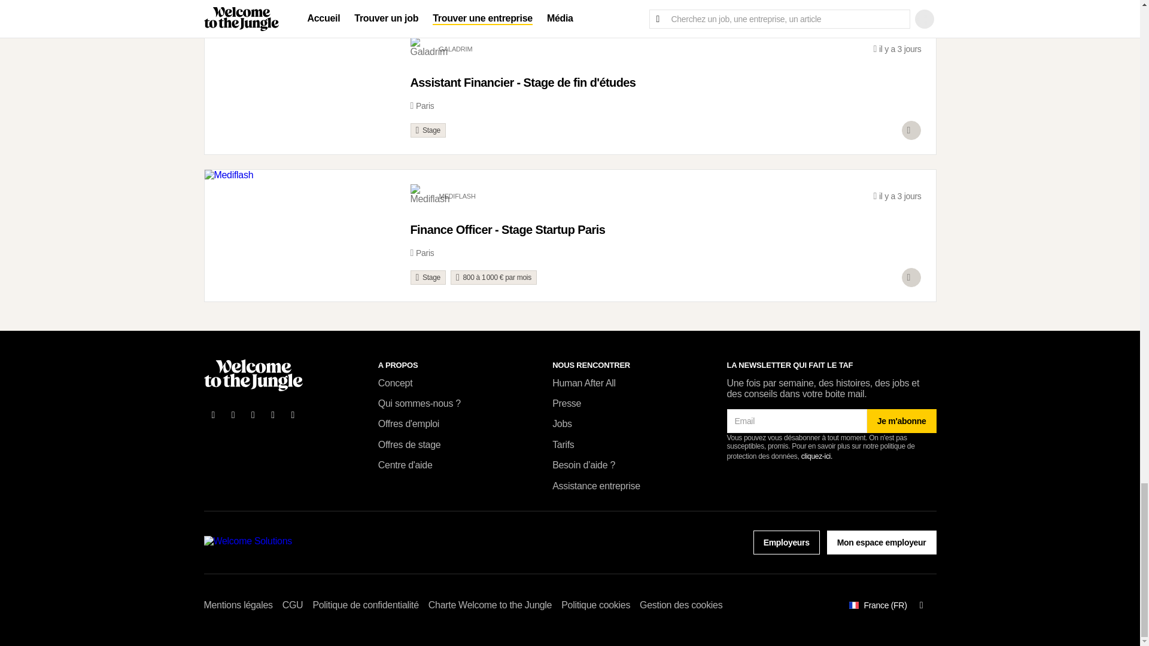 The image size is (1149, 646). What do you see at coordinates (213, 415) in the screenshot?
I see `Facebook` at bounding box center [213, 415].